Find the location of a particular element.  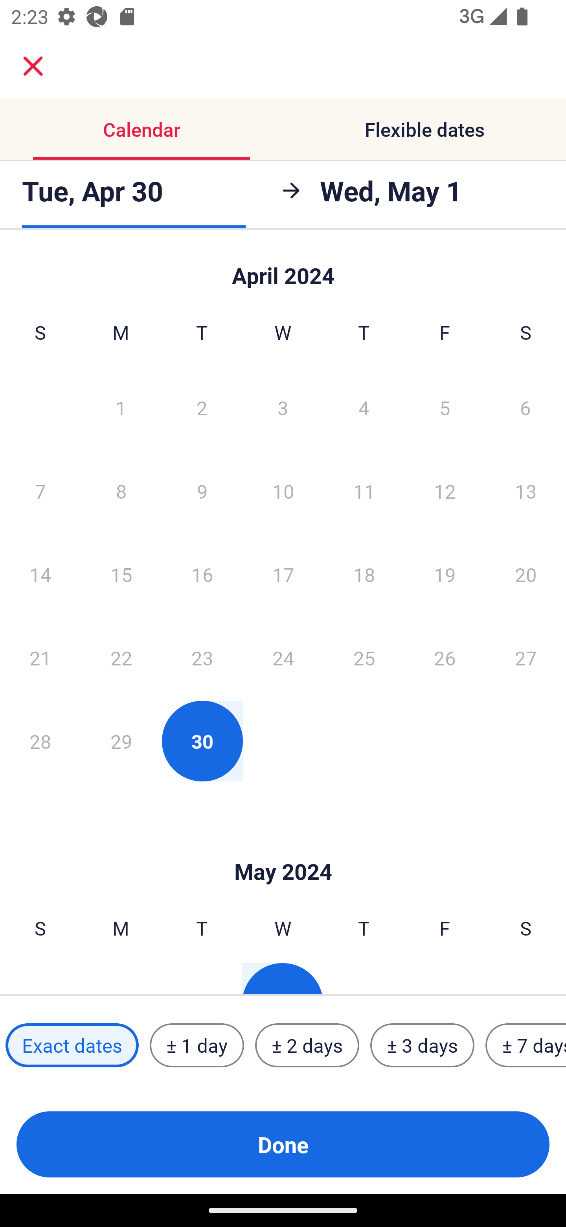

27 Saturday, April 27, 2024 is located at coordinates (526, 658).